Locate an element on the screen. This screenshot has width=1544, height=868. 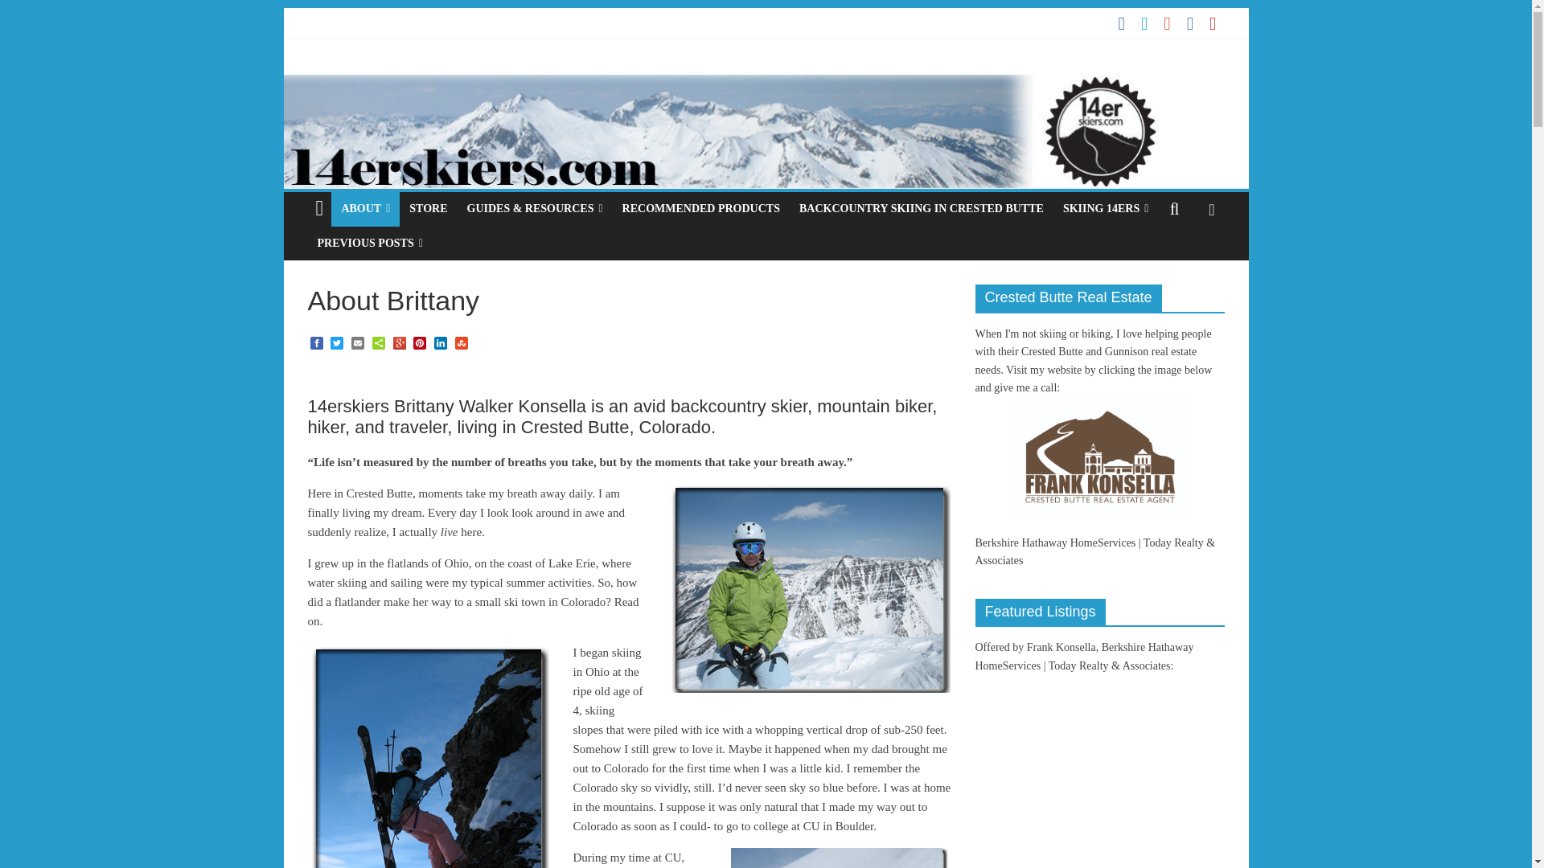
14erskiers.com is located at coordinates (765, 85).